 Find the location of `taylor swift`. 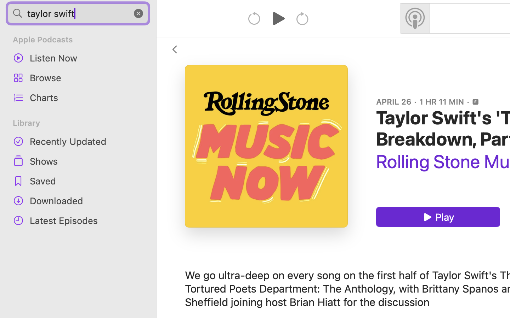

taylor swift is located at coordinates (78, 13).